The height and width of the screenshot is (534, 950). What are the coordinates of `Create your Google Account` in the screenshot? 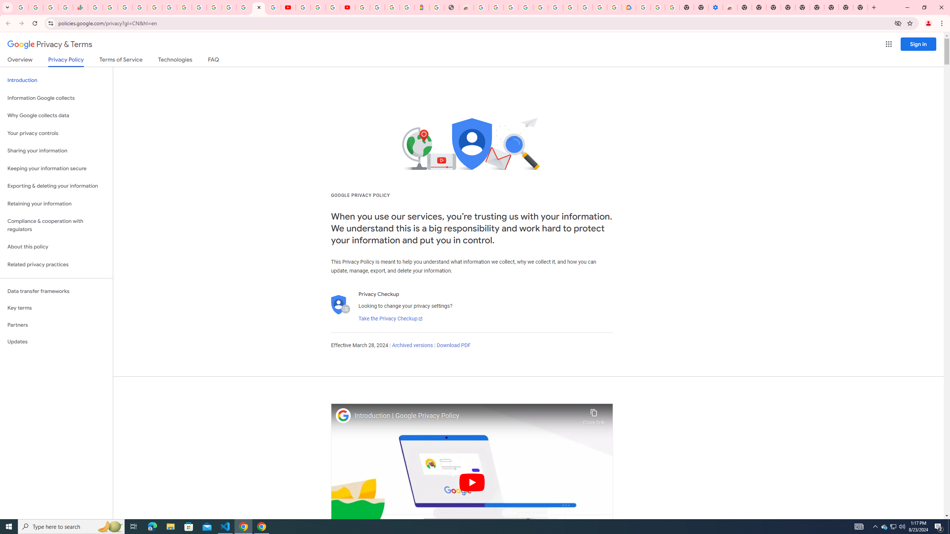 It's located at (600, 7).